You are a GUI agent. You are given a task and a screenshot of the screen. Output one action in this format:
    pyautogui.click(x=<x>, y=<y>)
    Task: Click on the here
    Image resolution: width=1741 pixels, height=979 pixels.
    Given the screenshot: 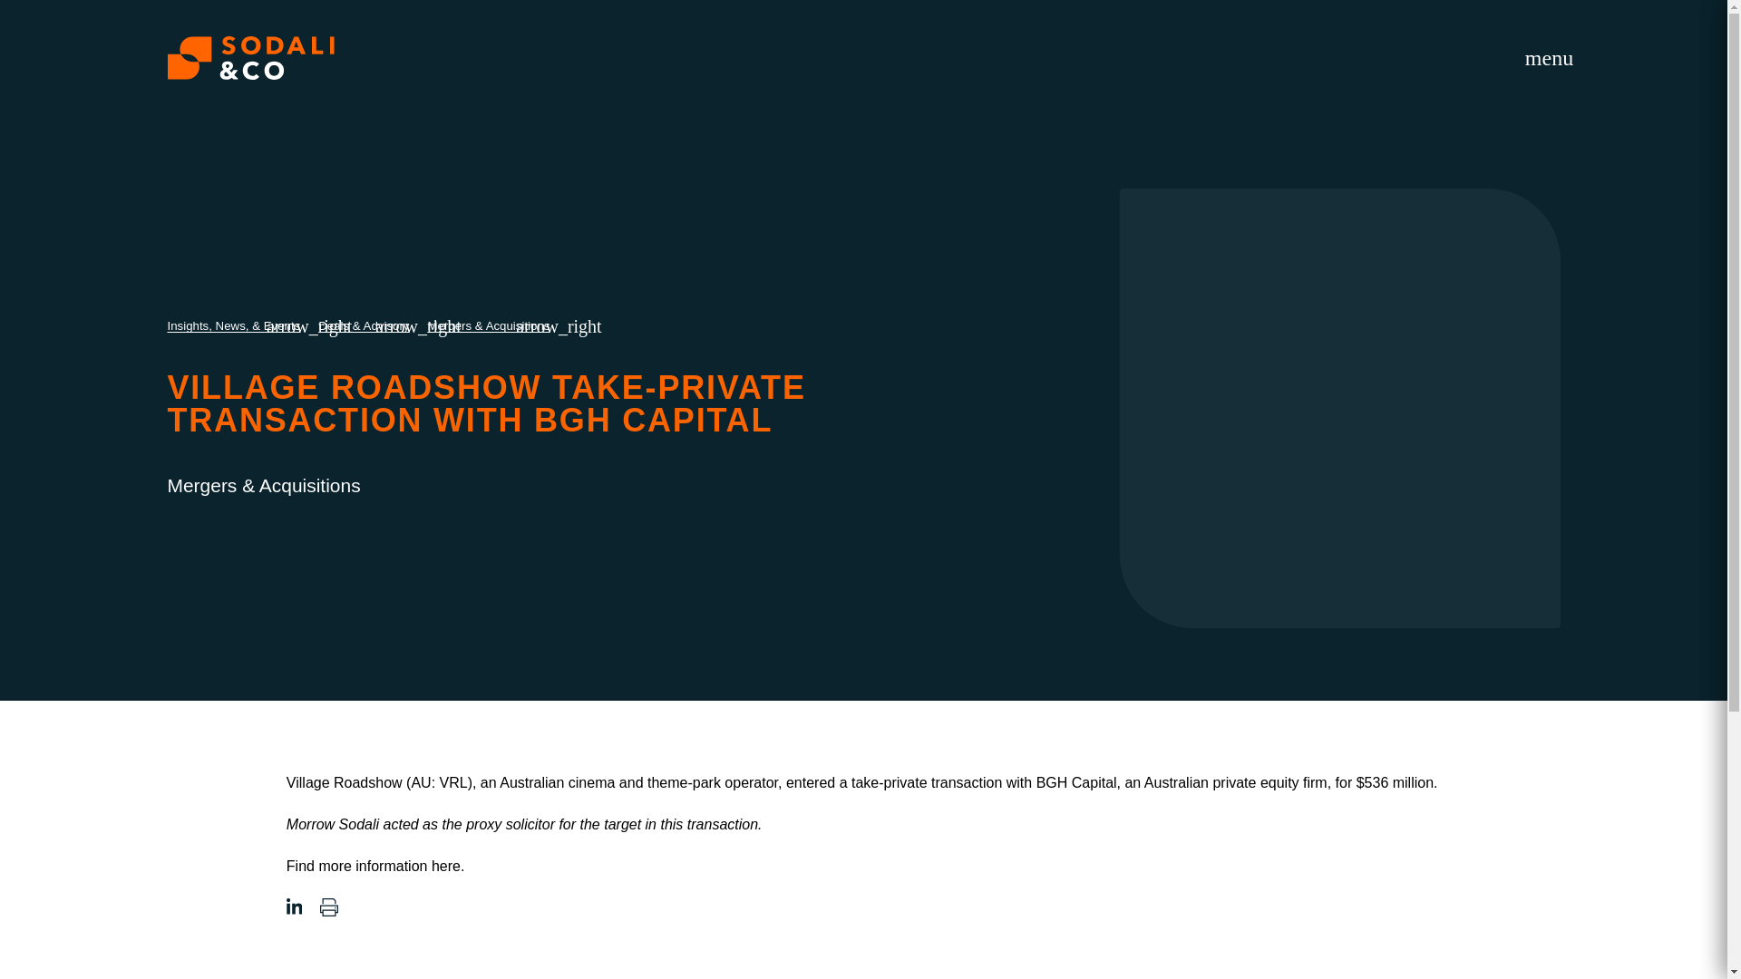 What is the action you would take?
    pyautogui.click(x=446, y=867)
    